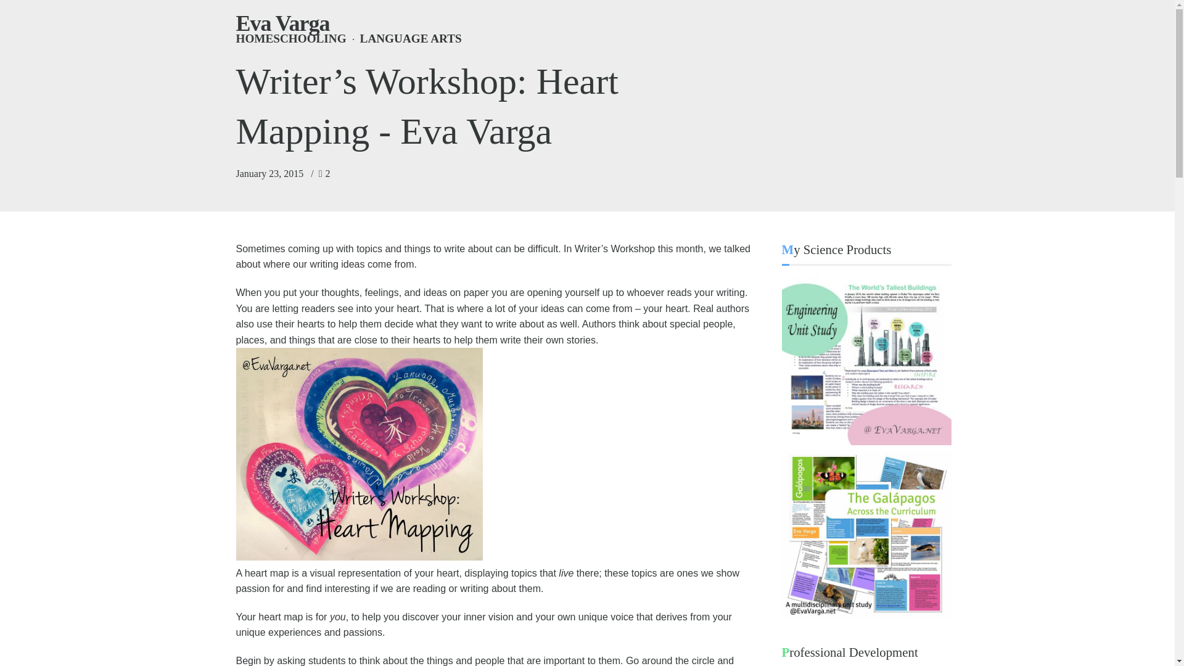  What do you see at coordinates (290, 38) in the screenshot?
I see `HOMESCHOOLING` at bounding box center [290, 38].